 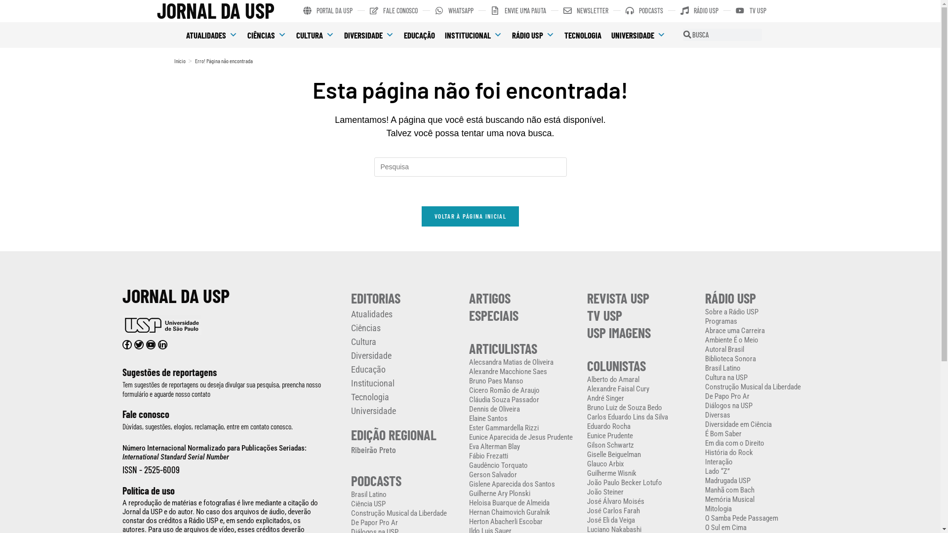 I want to click on ENVIE UMA PAUTA, so click(x=518, y=11).